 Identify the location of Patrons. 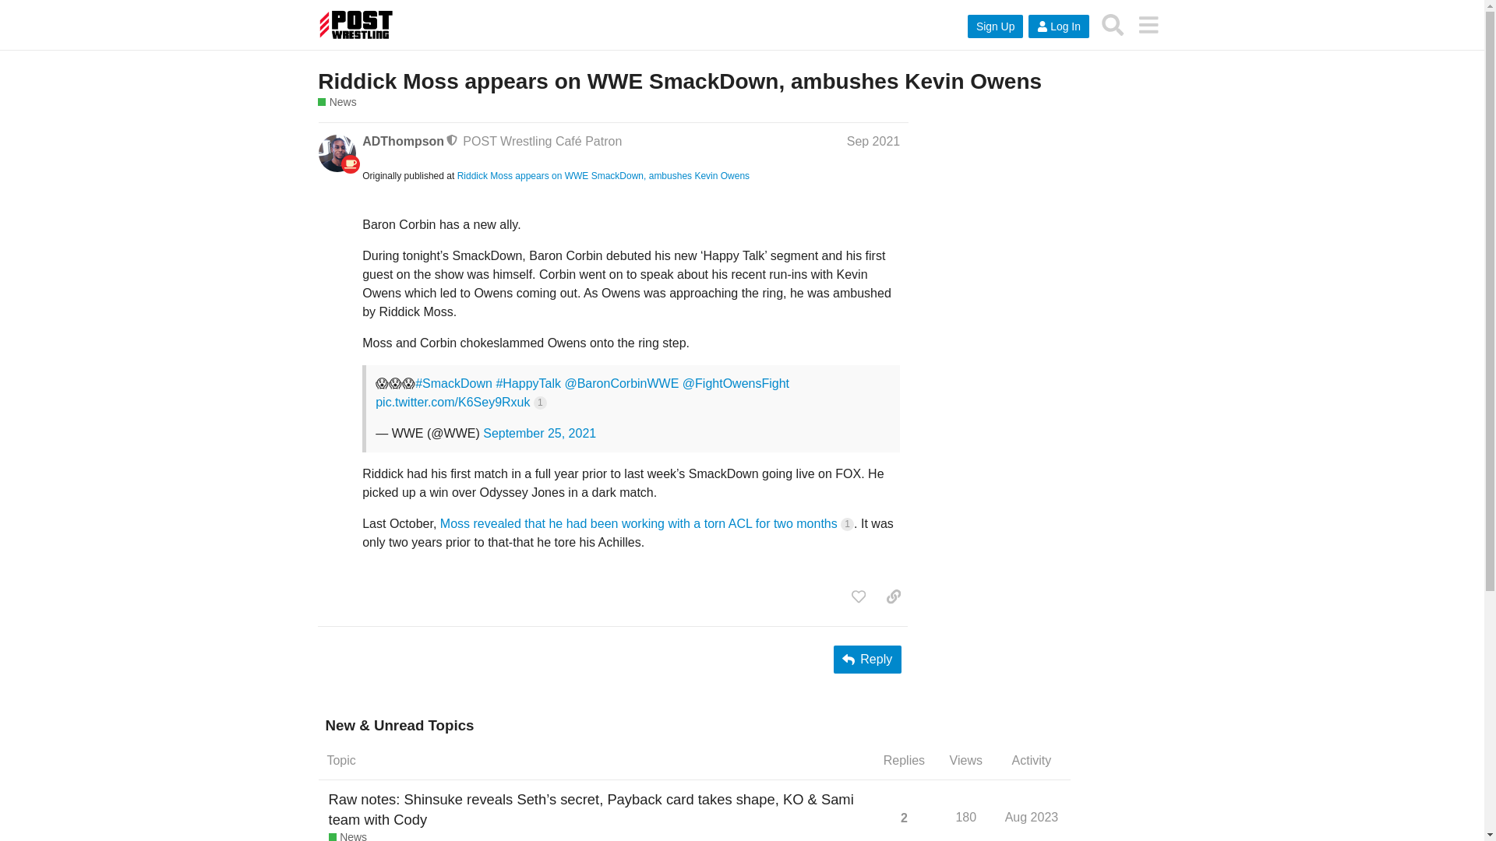
(403, 142).